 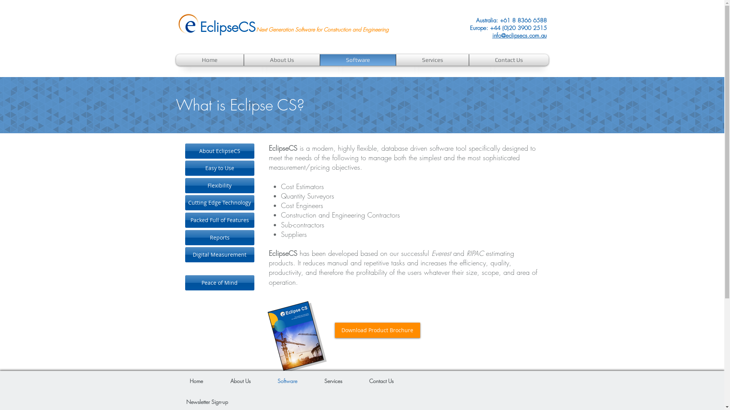 What do you see at coordinates (189, 24) in the screenshot?
I see `ECS512.png` at bounding box center [189, 24].